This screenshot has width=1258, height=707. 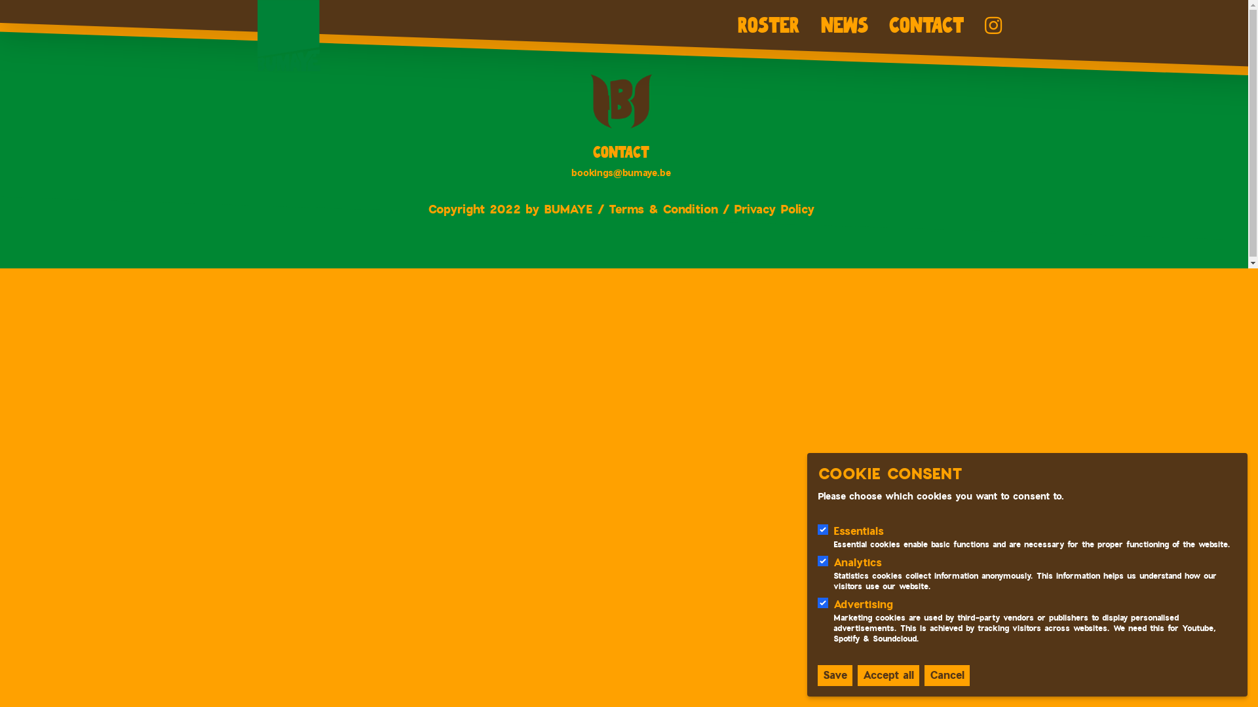 What do you see at coordinates (663, 208) in the screenshot?
I see `Terms & Condition` at bounding box center [663, 208].